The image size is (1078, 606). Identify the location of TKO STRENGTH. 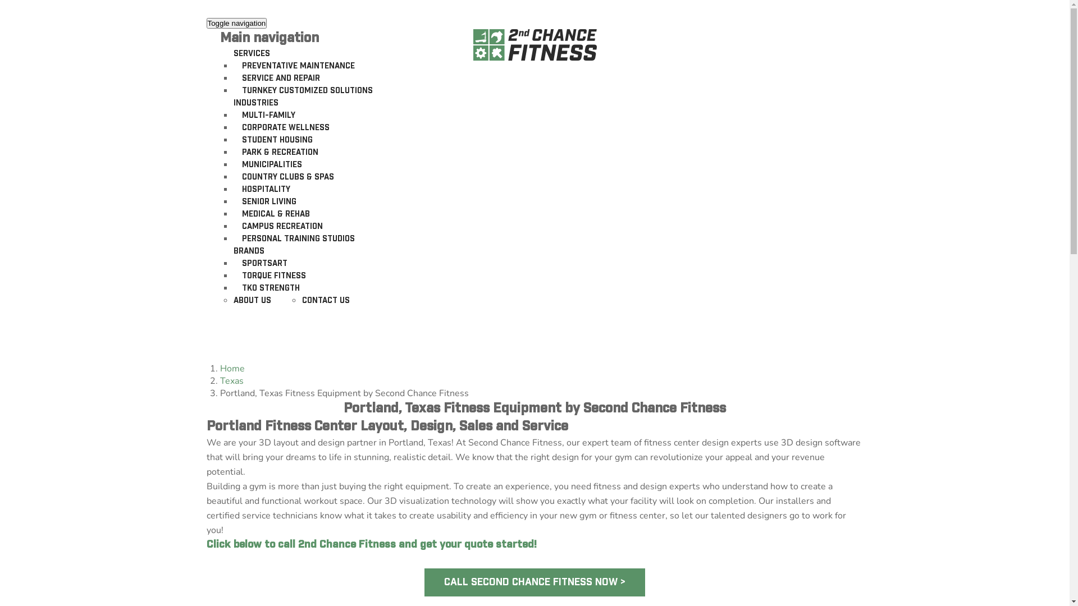
(271, 288).